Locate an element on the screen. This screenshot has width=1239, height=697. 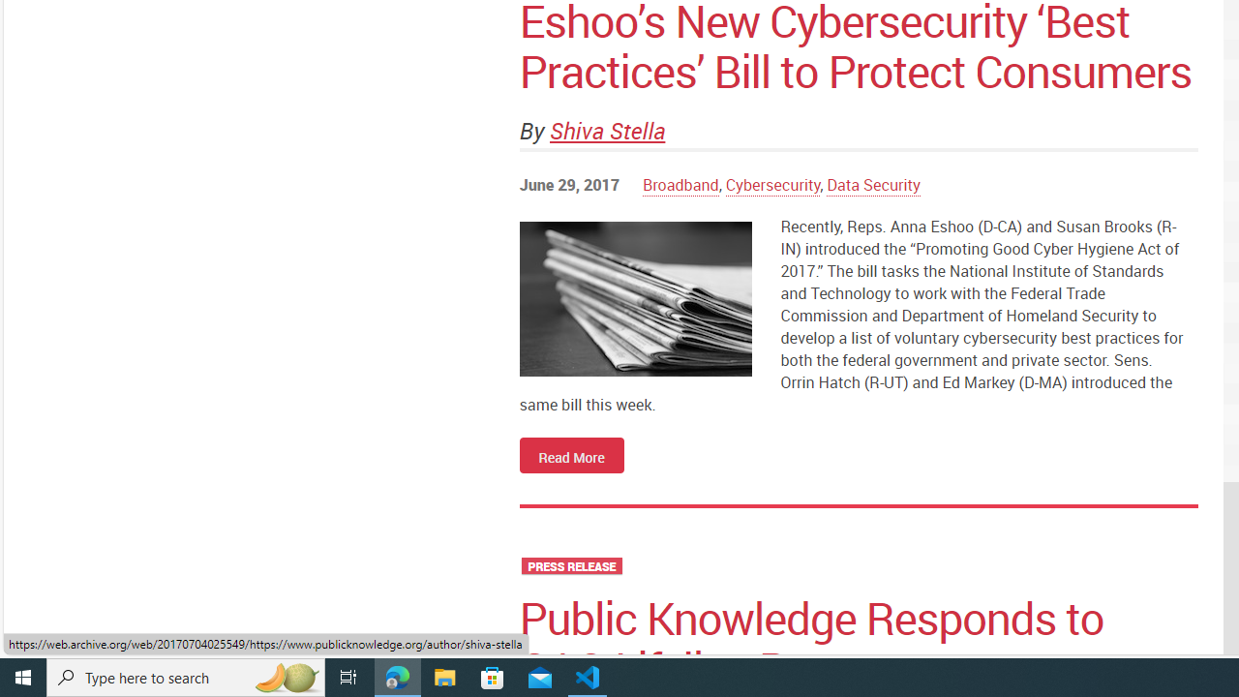
Read More is located at coordinates (571, 454).